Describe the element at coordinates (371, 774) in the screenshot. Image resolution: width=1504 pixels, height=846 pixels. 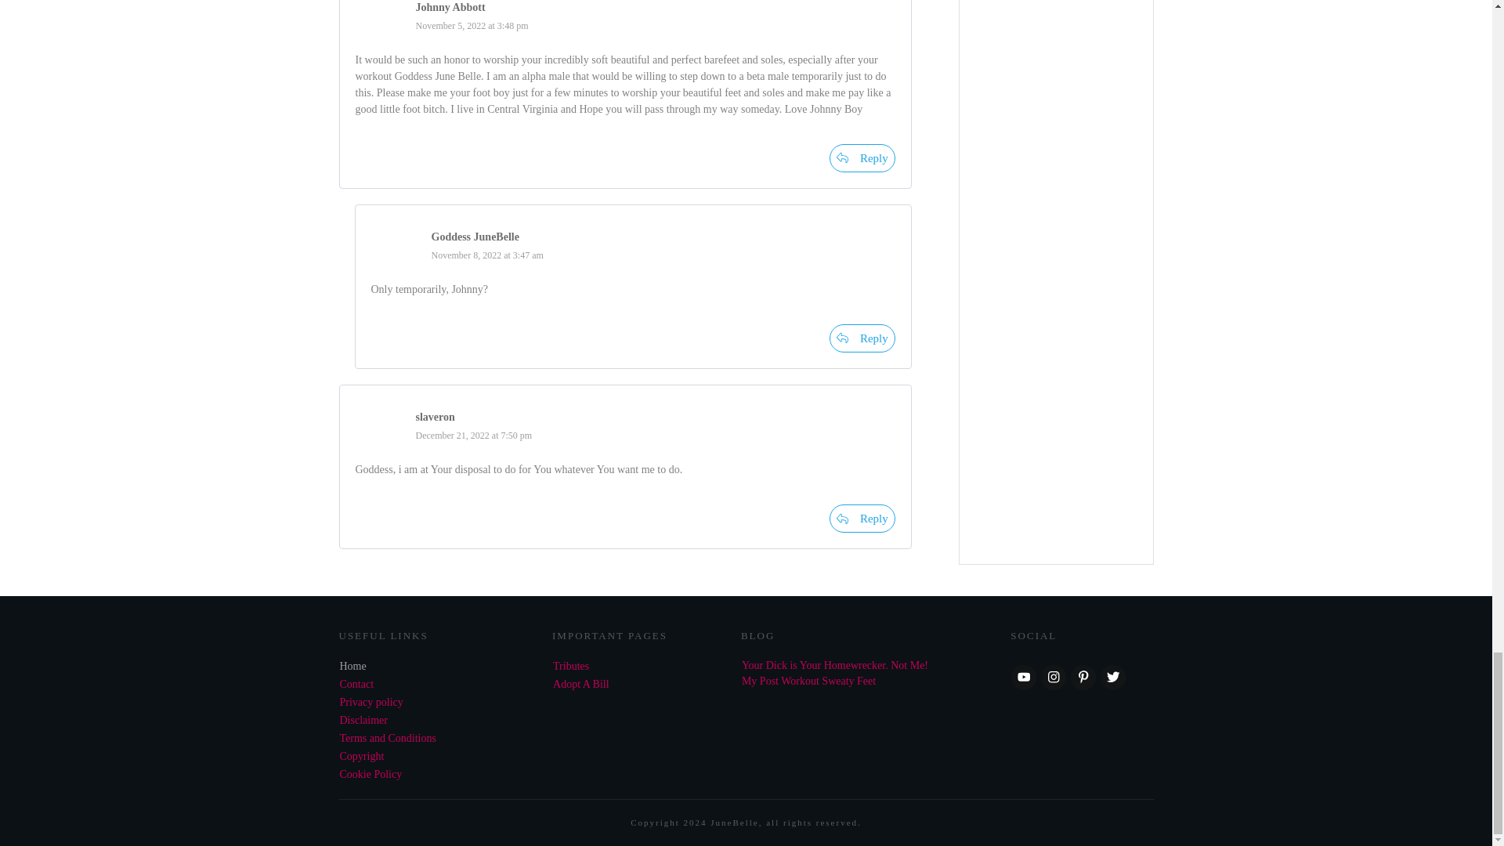
I see `Cookie Policy` at that location.